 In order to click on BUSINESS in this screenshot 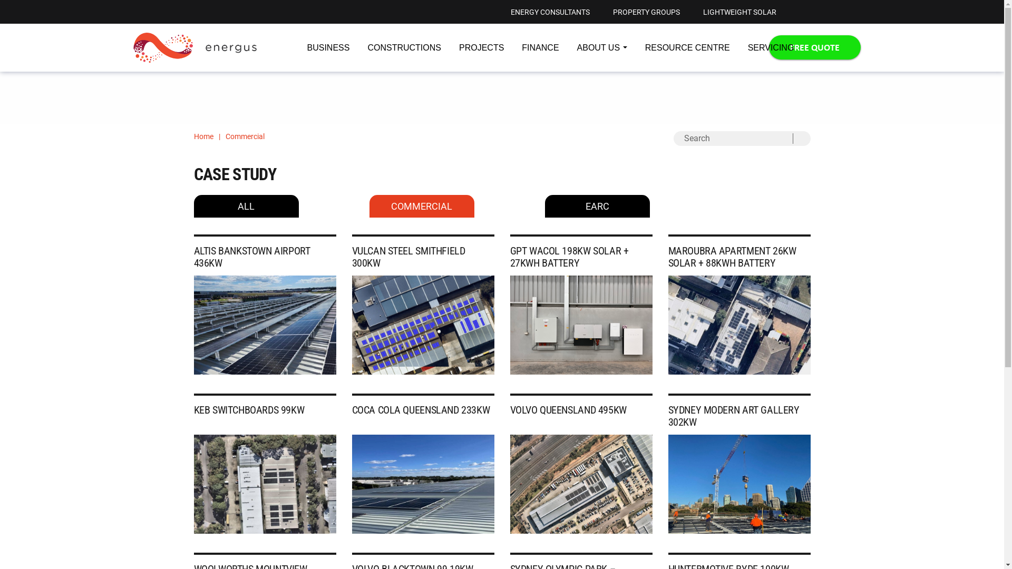, I will do `click(328, 47)`.